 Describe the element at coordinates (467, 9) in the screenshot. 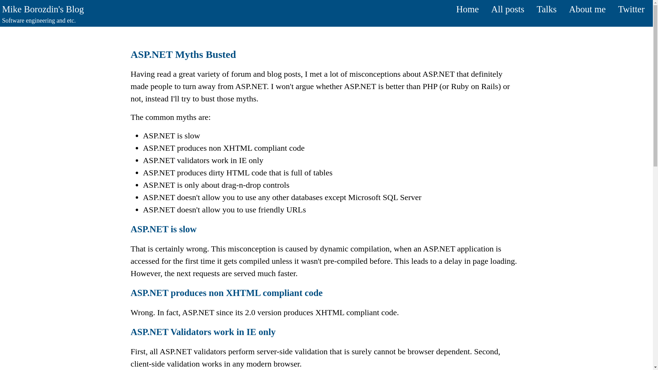

I see `Home` at that location.